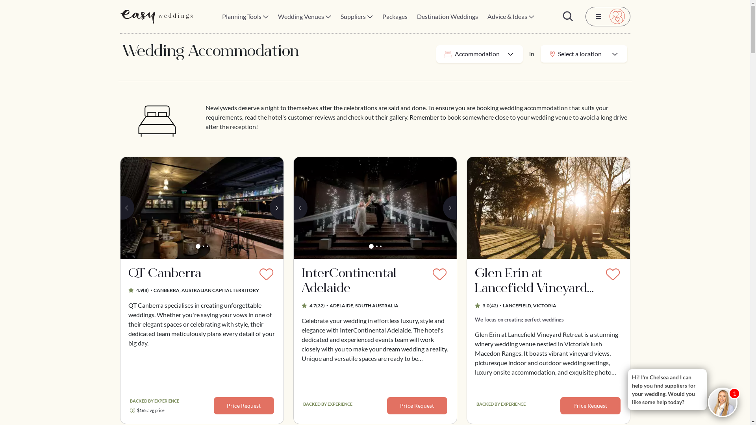  I want to click on Glen Erin at Lancefield Vineyard Retreat, so click(539, 282).